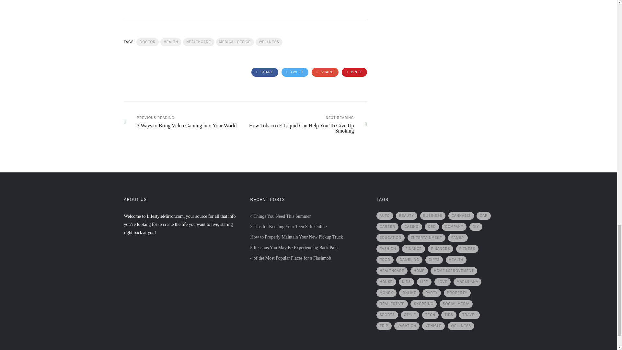 This screenshot has width=622, height=350. I want to click on SHARE, so click(325, 72).